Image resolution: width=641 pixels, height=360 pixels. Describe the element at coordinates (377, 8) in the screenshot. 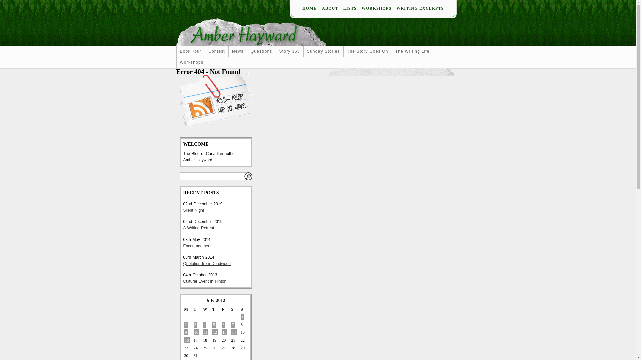

I see `WORKSHOPS` at that location.